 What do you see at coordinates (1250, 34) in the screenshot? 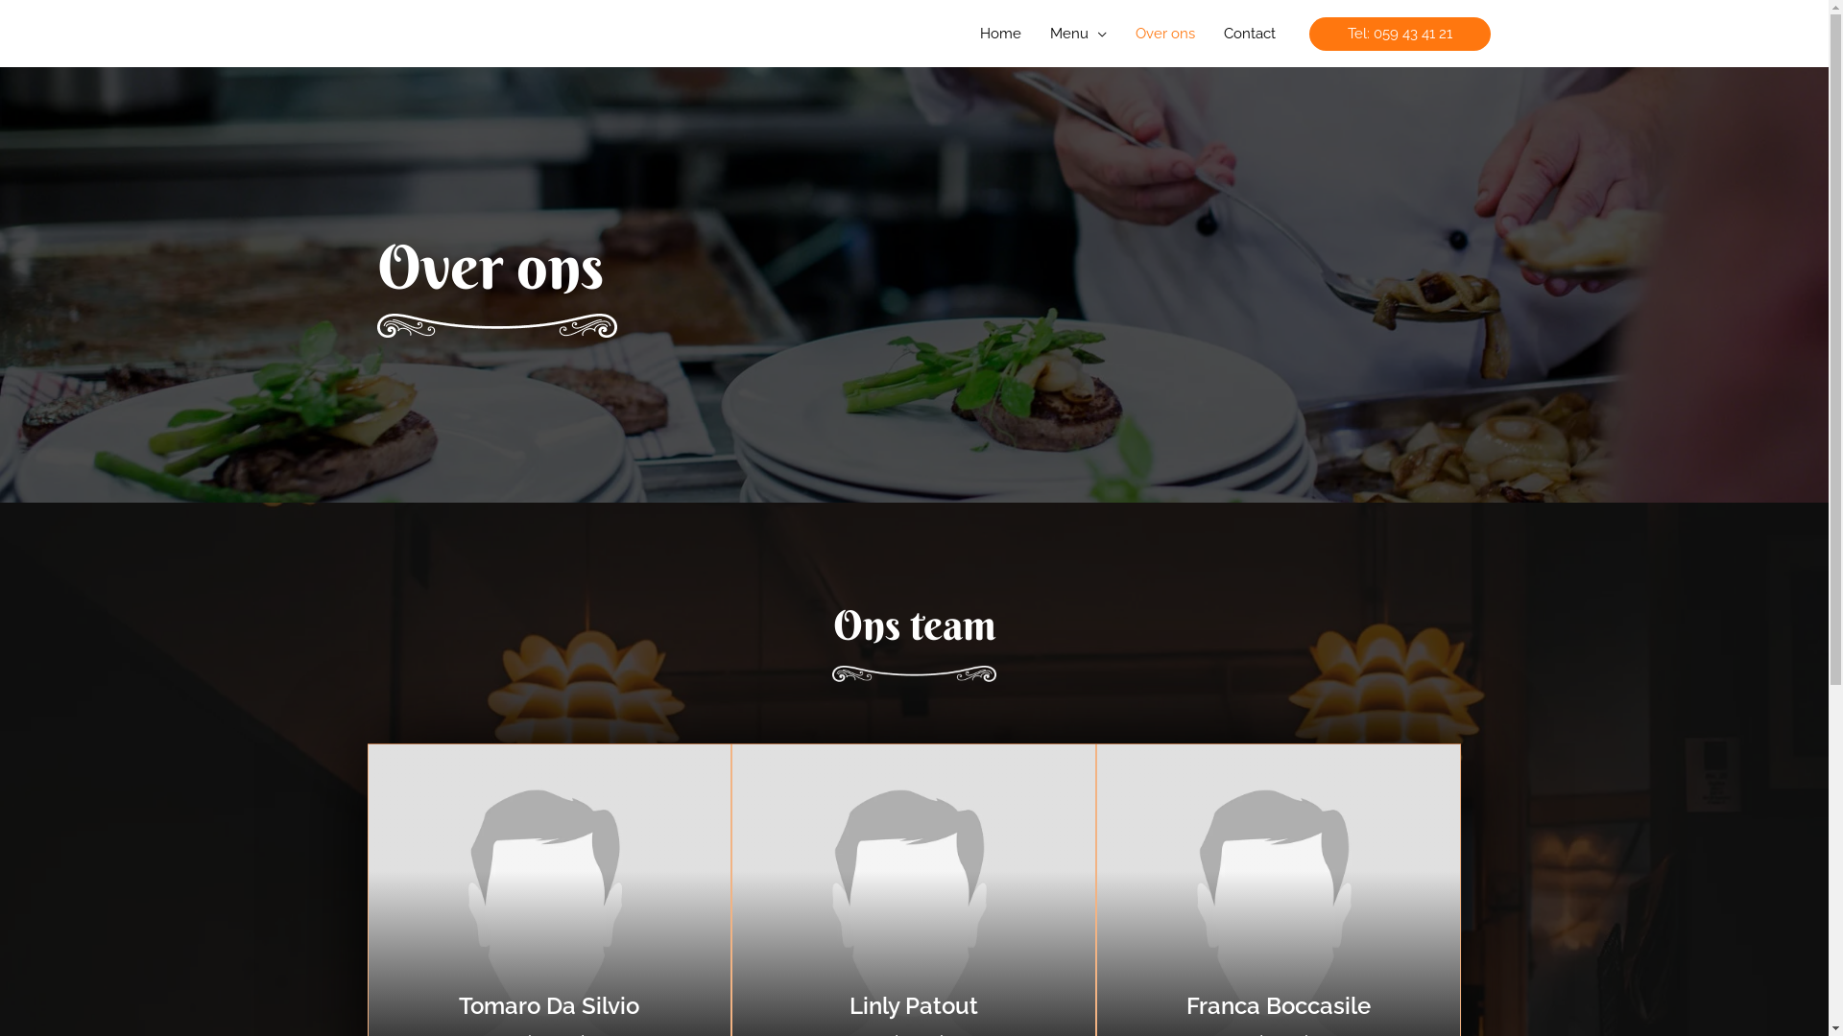
I see `Contact` at bounding box center [1250, 34].